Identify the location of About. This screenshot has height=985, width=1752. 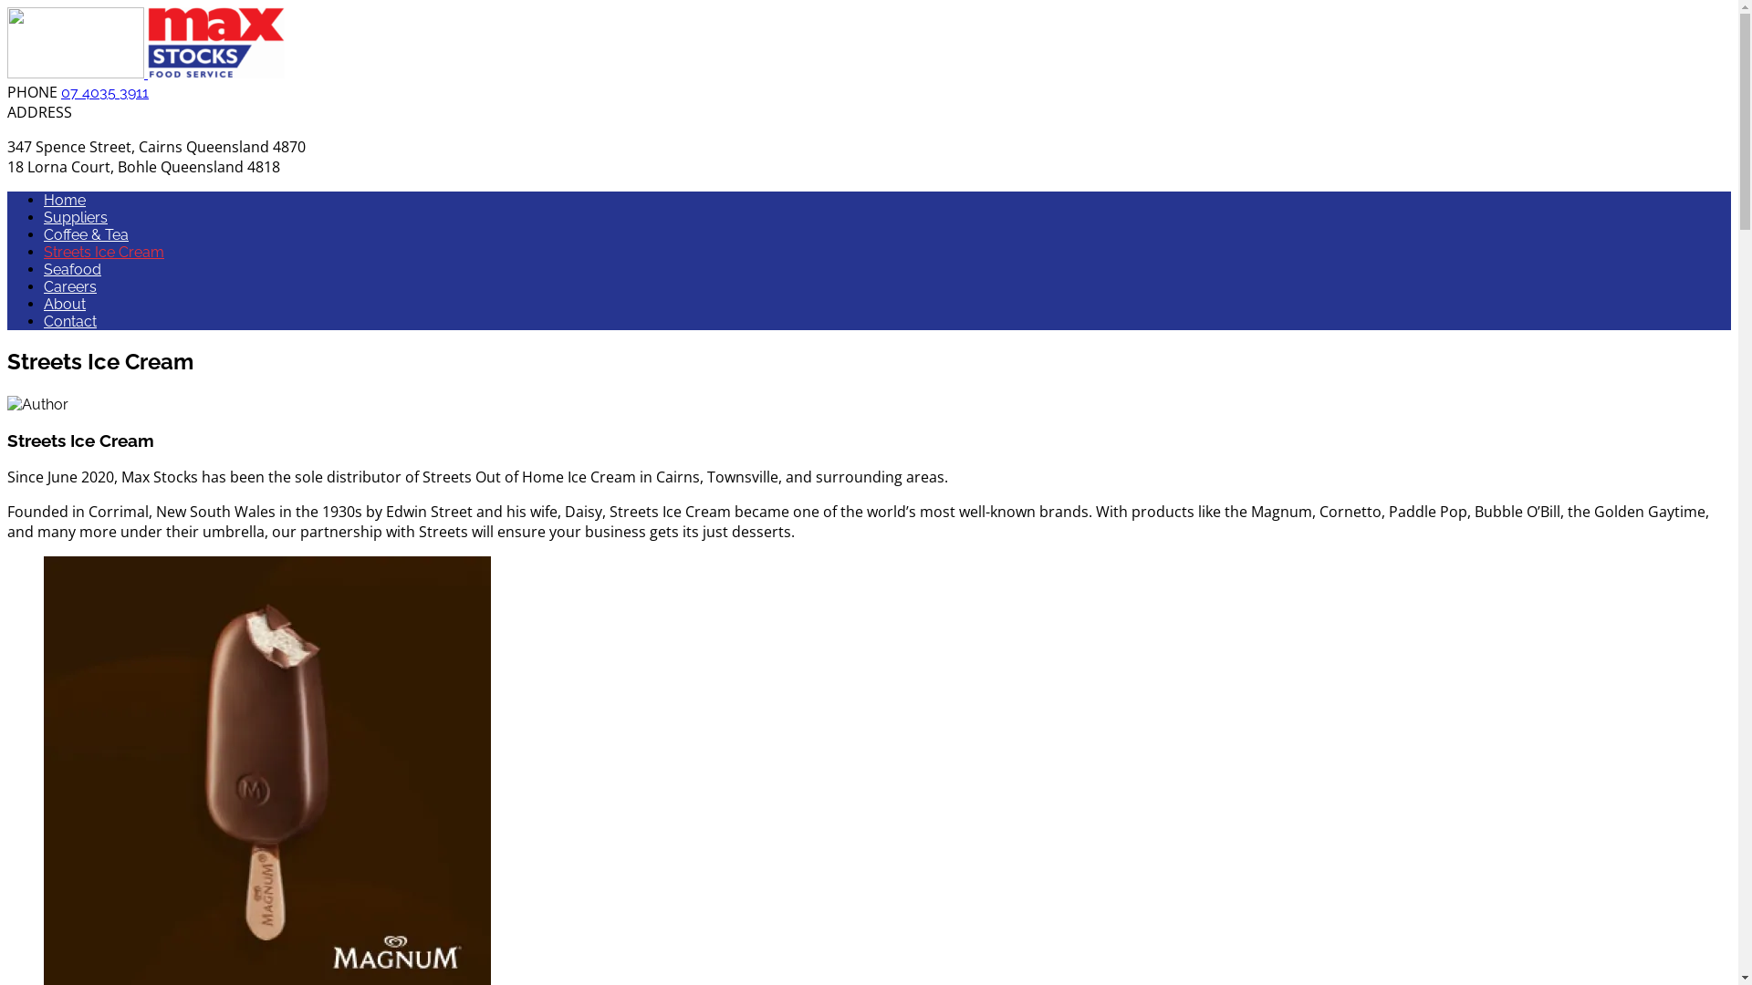
(65, 305).